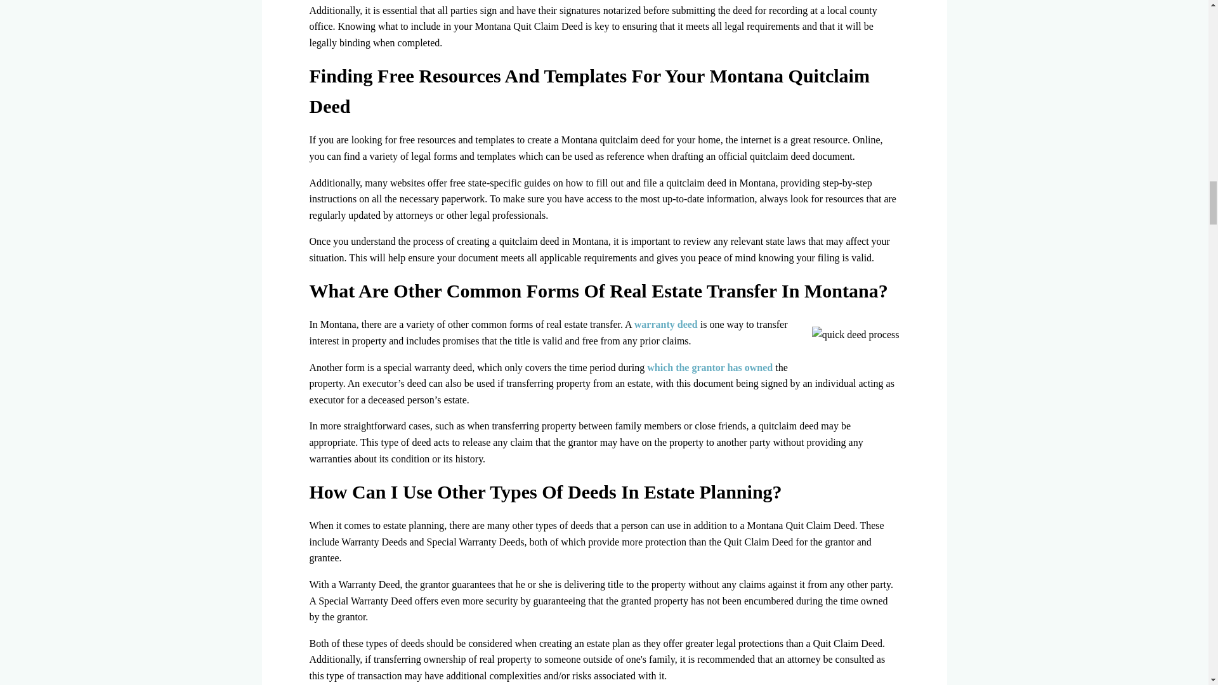  Describe the element at coordinates (709, 367) in the screenshot. I see `which the grantor has owned` at that location.